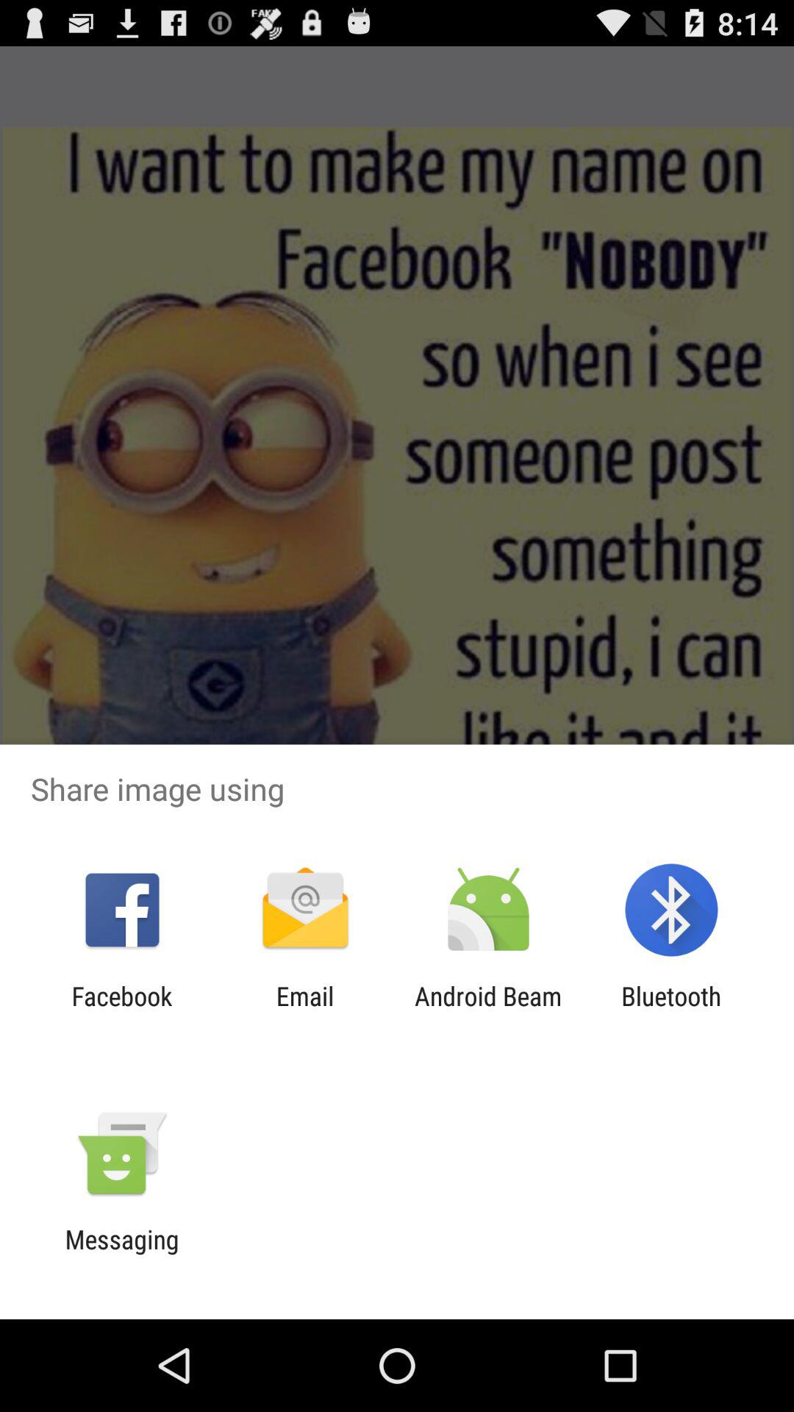 This screenshot has width=794, height=1412. I want to click on select the bluetooth item, so click(671, 1011).